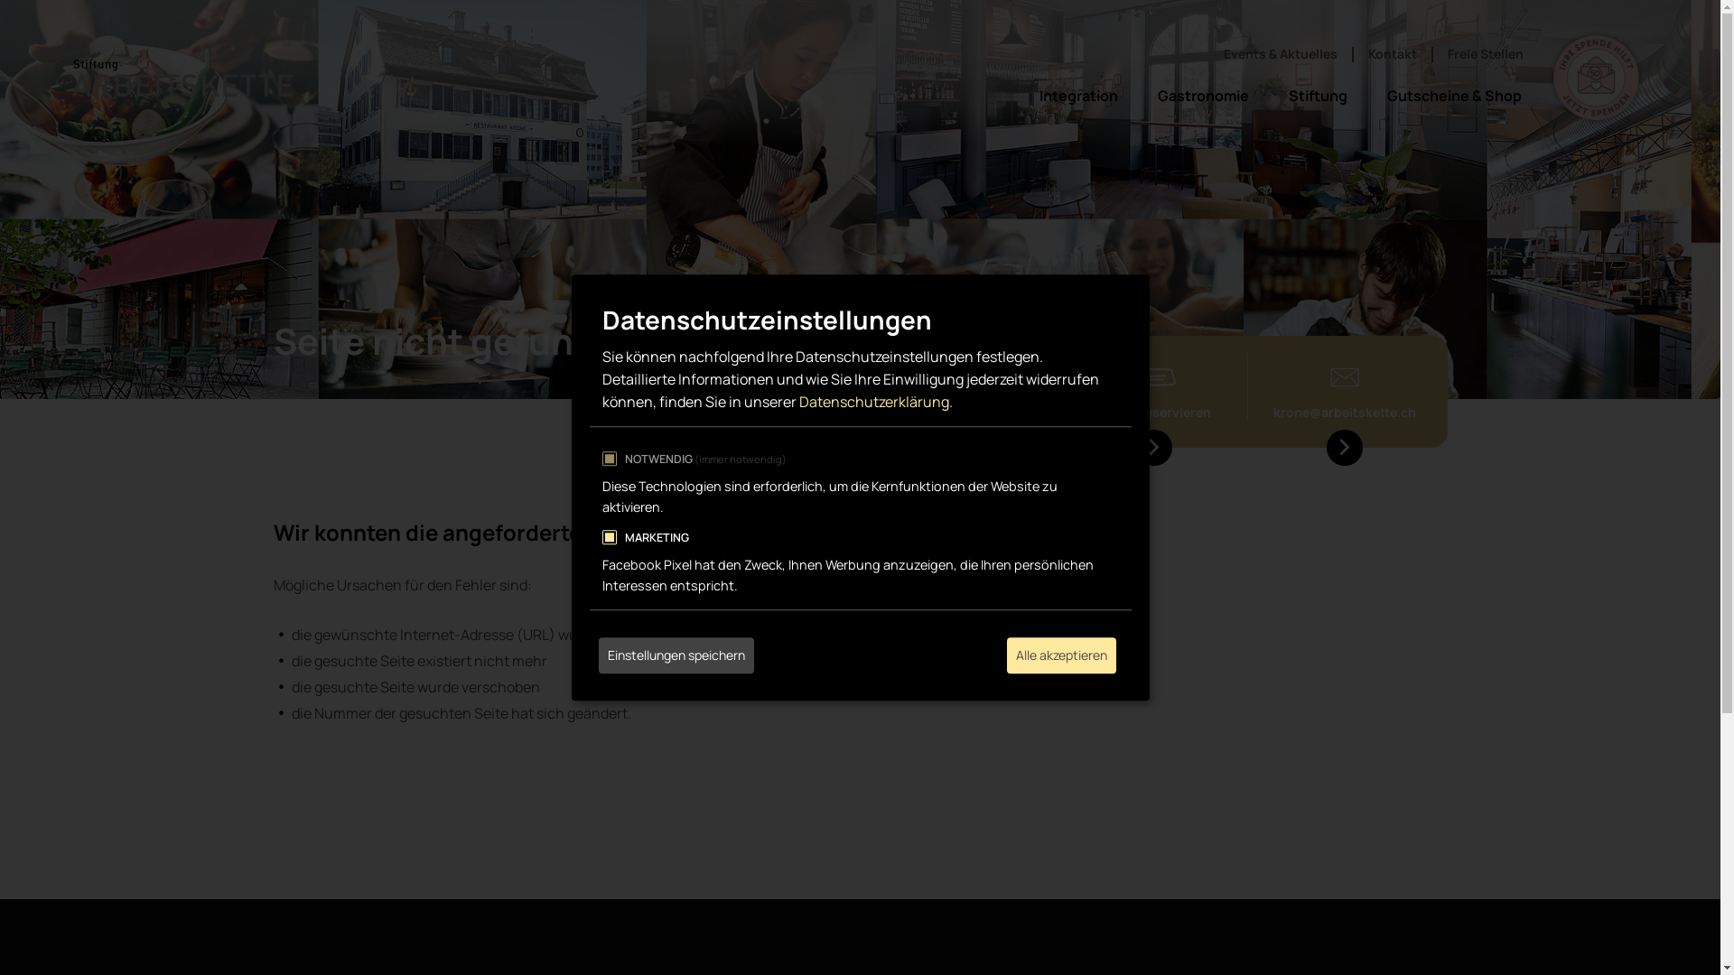 The width and height of the screenshot is (1734, 975). What do you see at coordinates (1078, 96) in the screenshot?
I see `Integration` at bounding box center [1078, 96].